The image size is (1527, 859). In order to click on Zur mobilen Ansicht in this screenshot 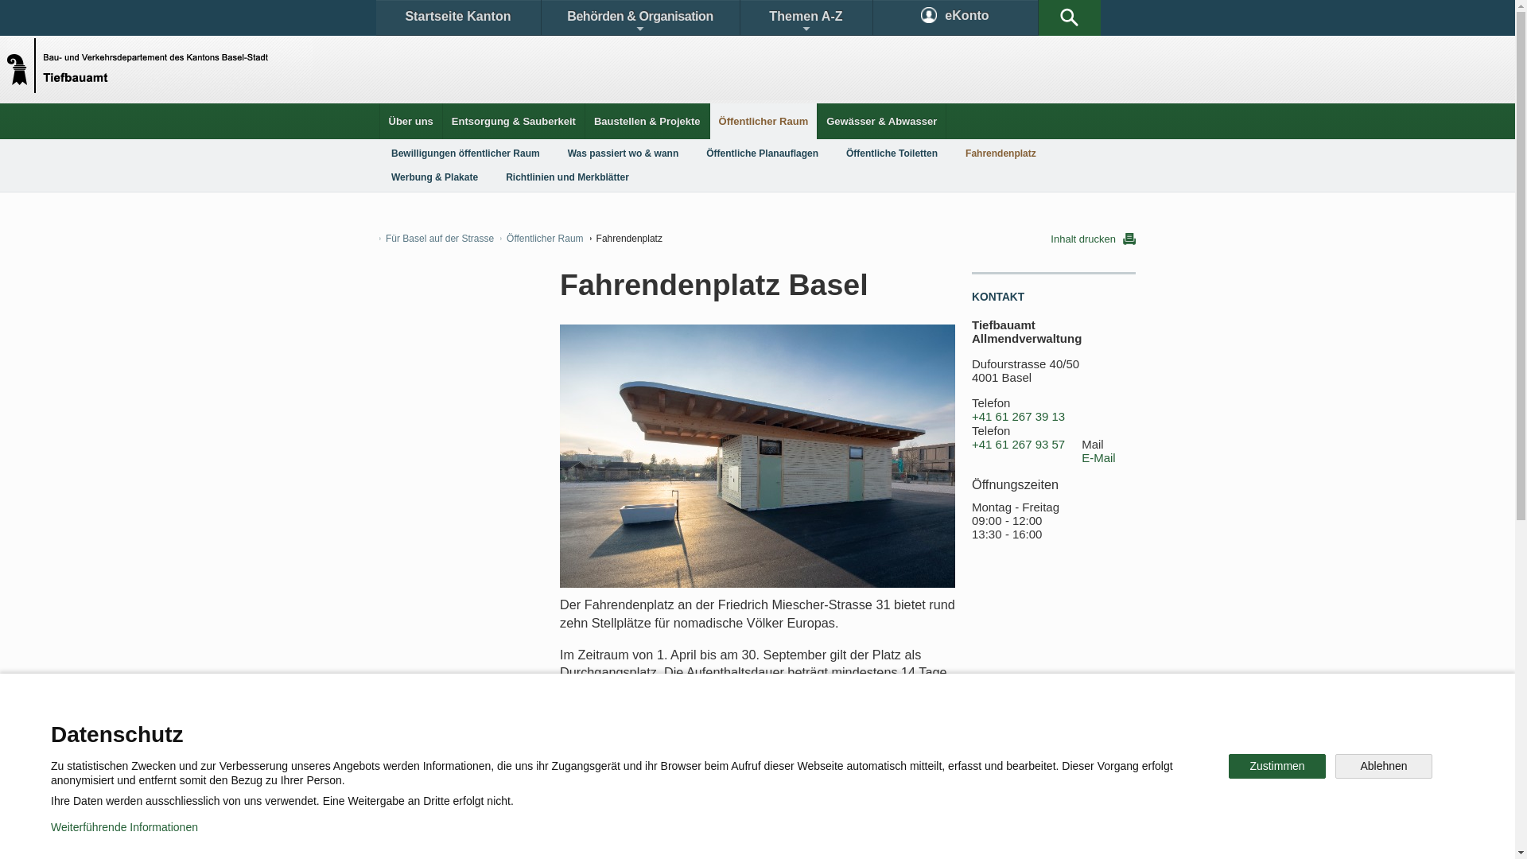, I will do `click(790, 835)`.